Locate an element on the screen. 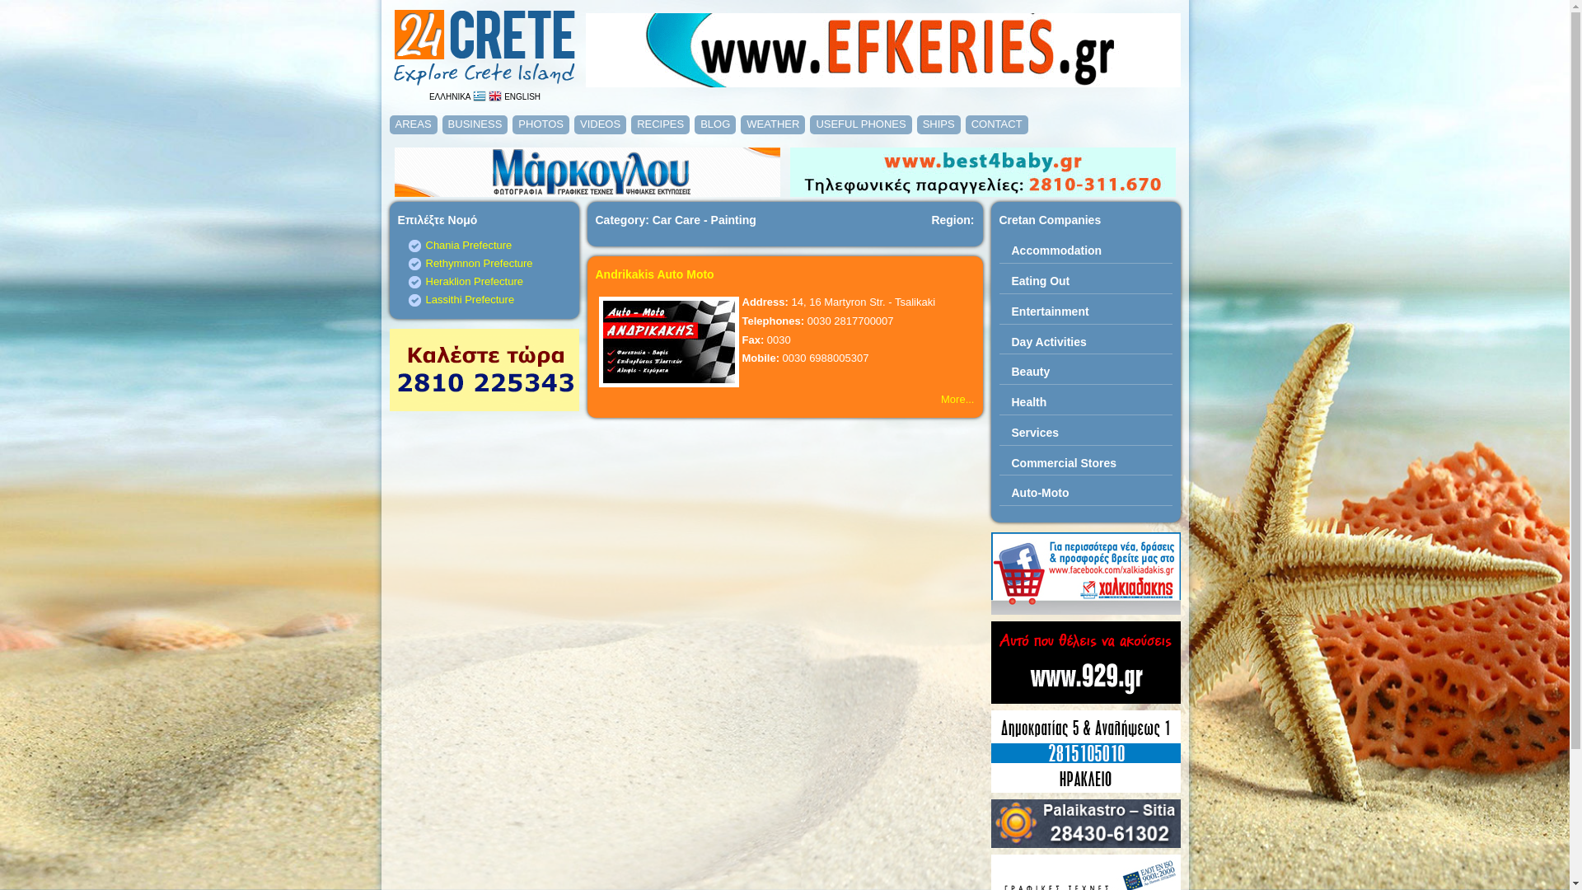 Image resolution: width=1582 pixels, height=890 pixels. Andrikakis Auto Moto is located at coordinates (654, 274).